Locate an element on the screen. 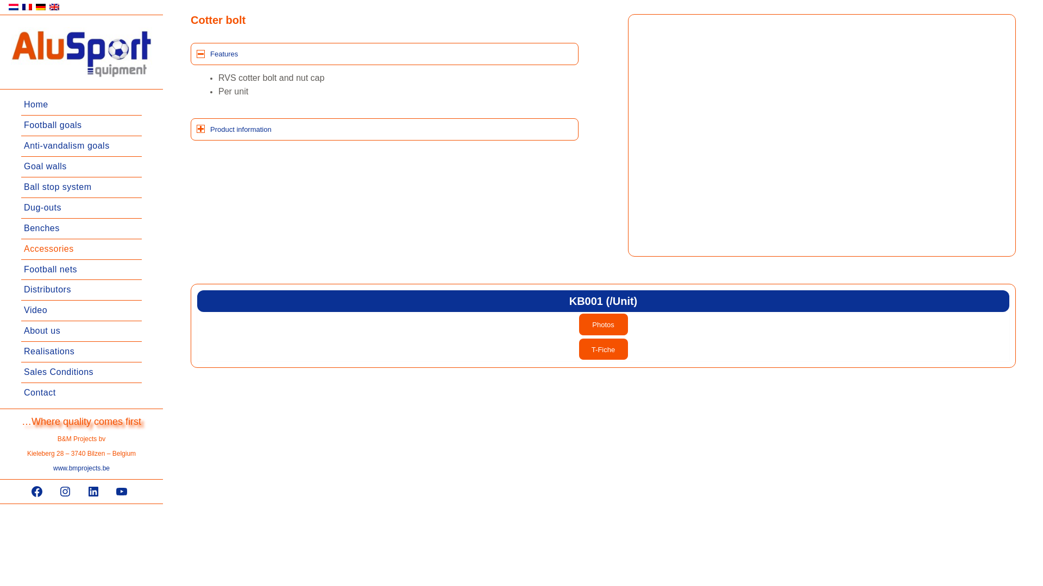 Image resolution: width=1043 pixels, height=586 pixels. Home is located at coordinates (81, 105).